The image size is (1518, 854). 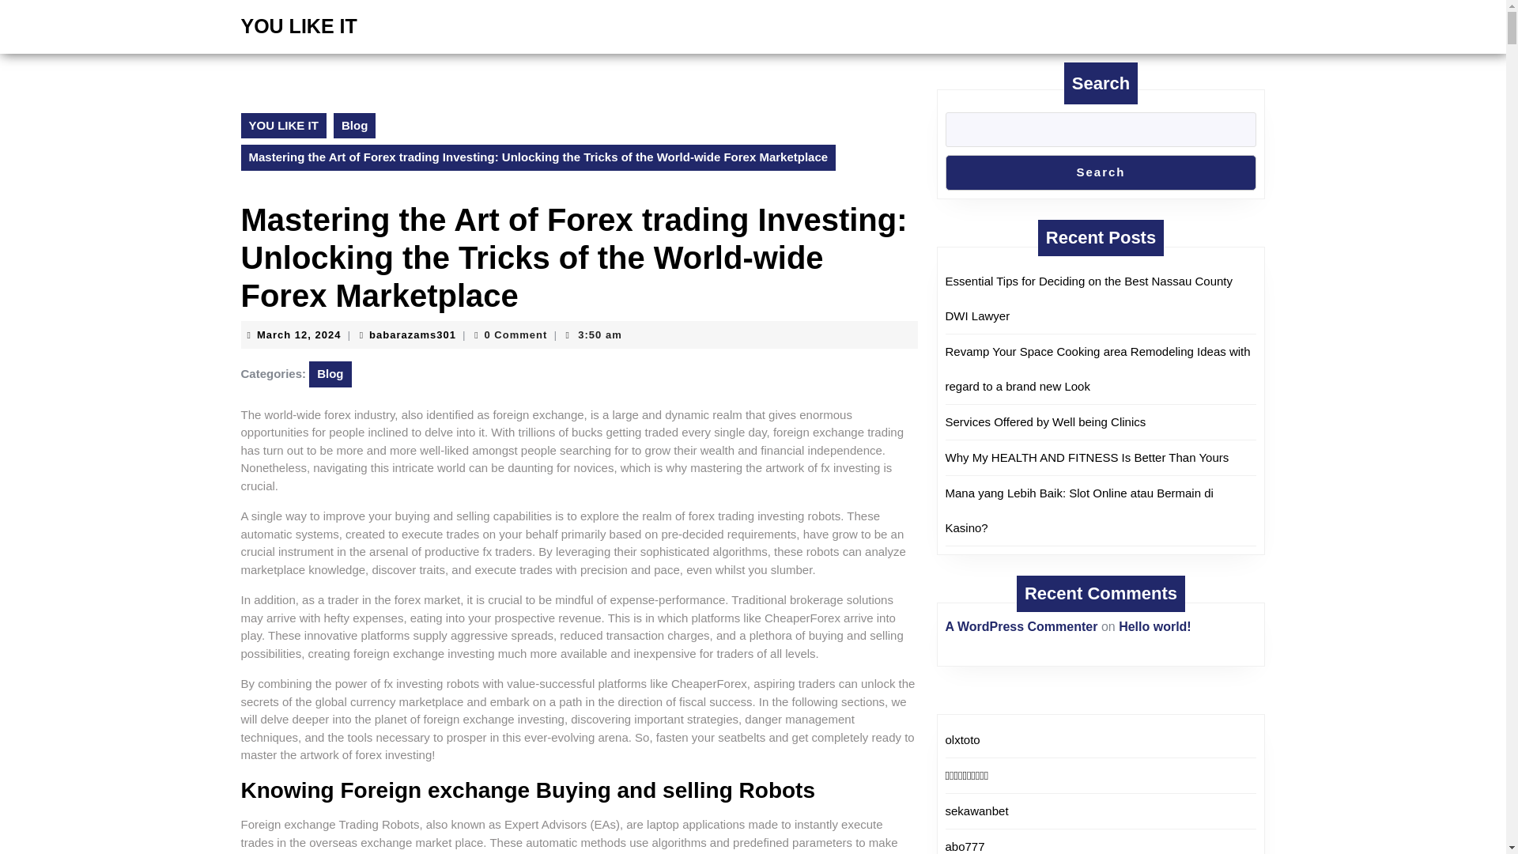 What do you see at coordinates (965, 846) in the screenshot?
I see `abo777` at bounding box center [965, 846].